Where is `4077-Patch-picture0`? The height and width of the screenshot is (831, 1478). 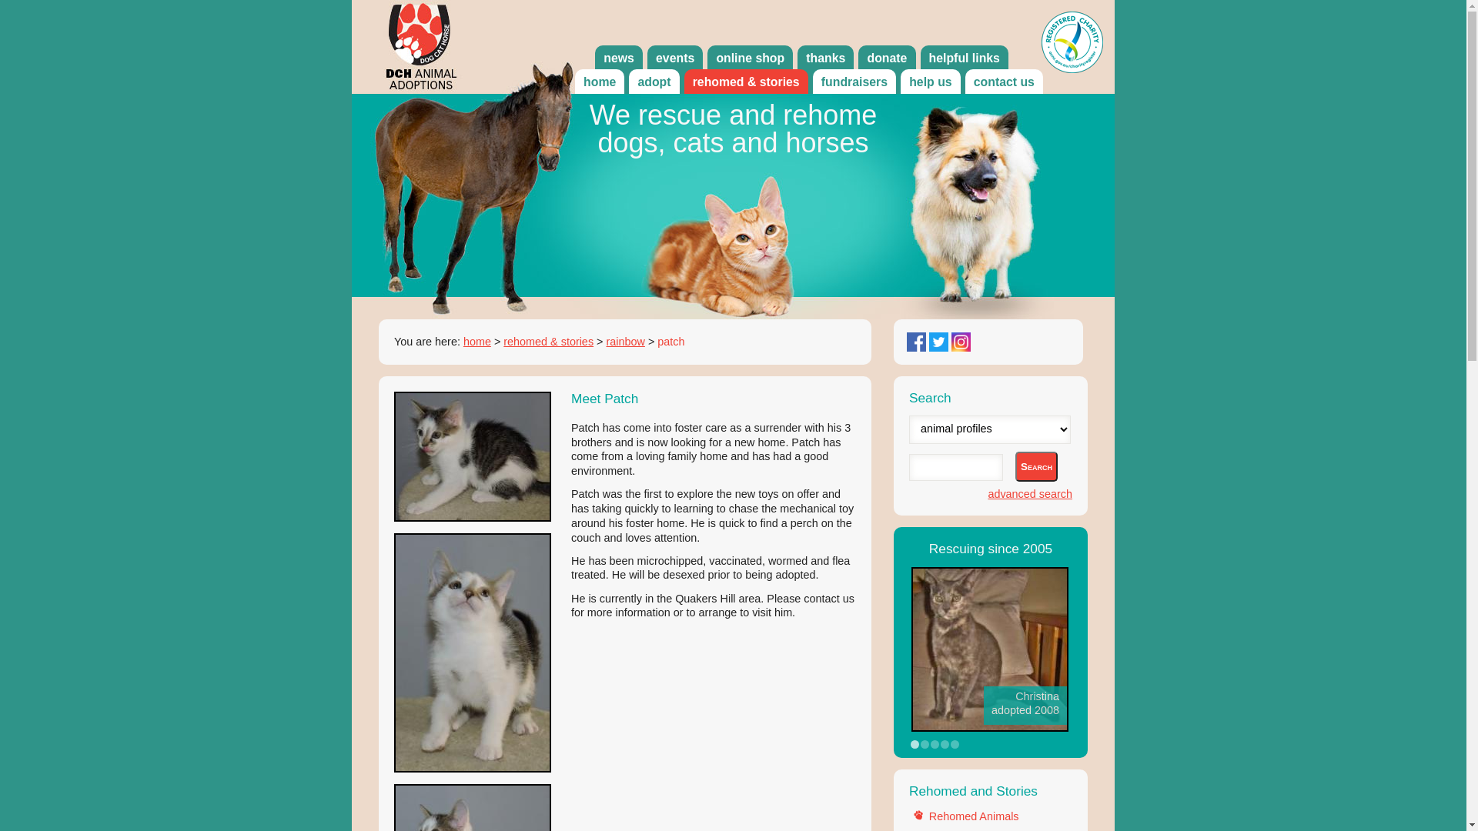 4077-Patch-picture0 is located at coordinates (473, 456).